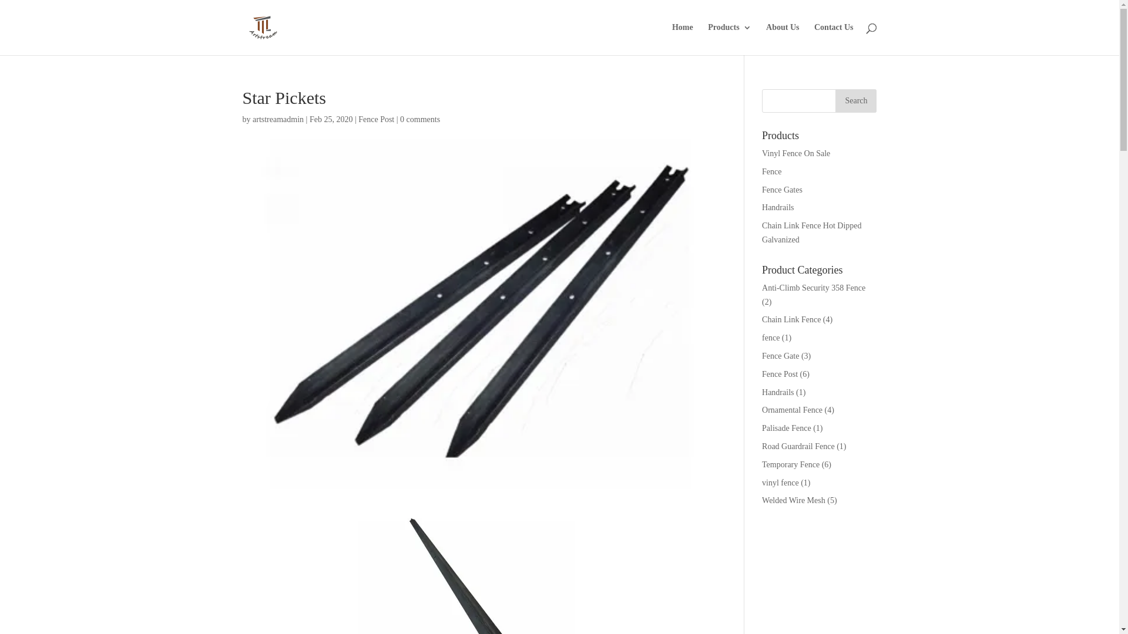 This screenshot has width=1128, height=634. I want to click on Handrails, so click(778, 208).